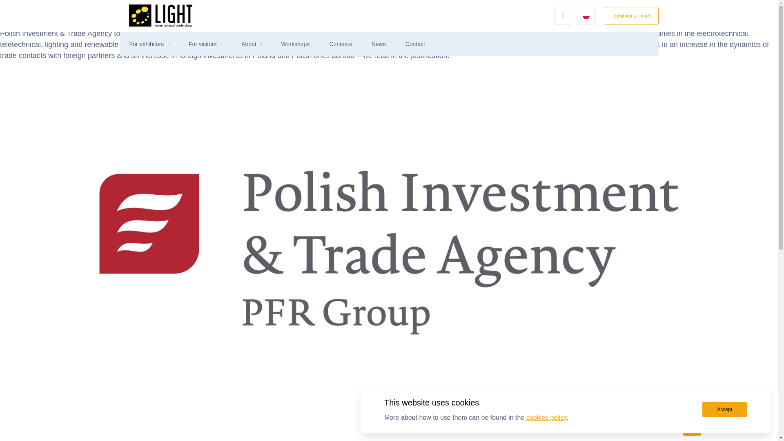 The width and height of the screenshot is (784, 441). I want to click on For visitors, so click(203, 44).